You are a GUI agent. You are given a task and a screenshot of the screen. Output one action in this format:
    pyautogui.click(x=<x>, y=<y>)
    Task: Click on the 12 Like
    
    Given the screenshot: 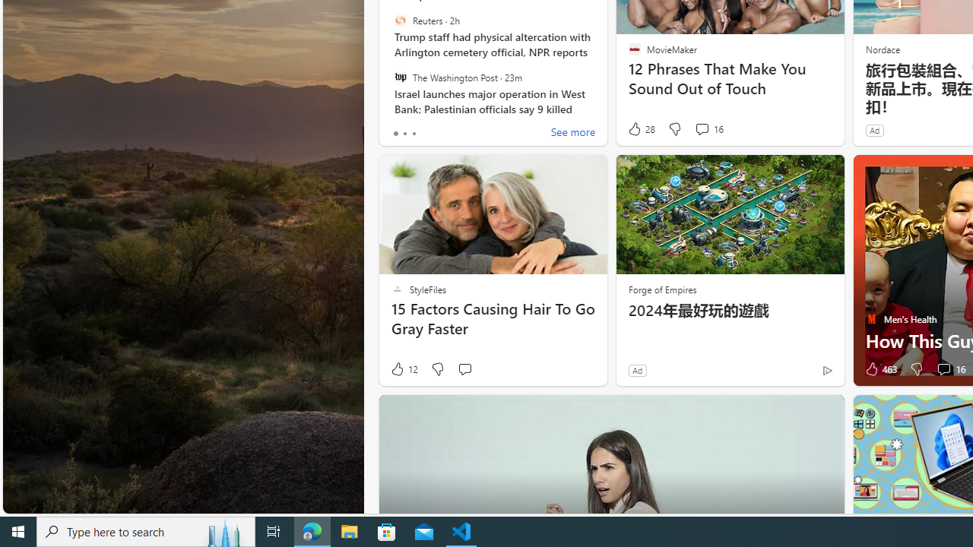 What is the action you would take?
    pyautogui.click(x=404, y=369)
    